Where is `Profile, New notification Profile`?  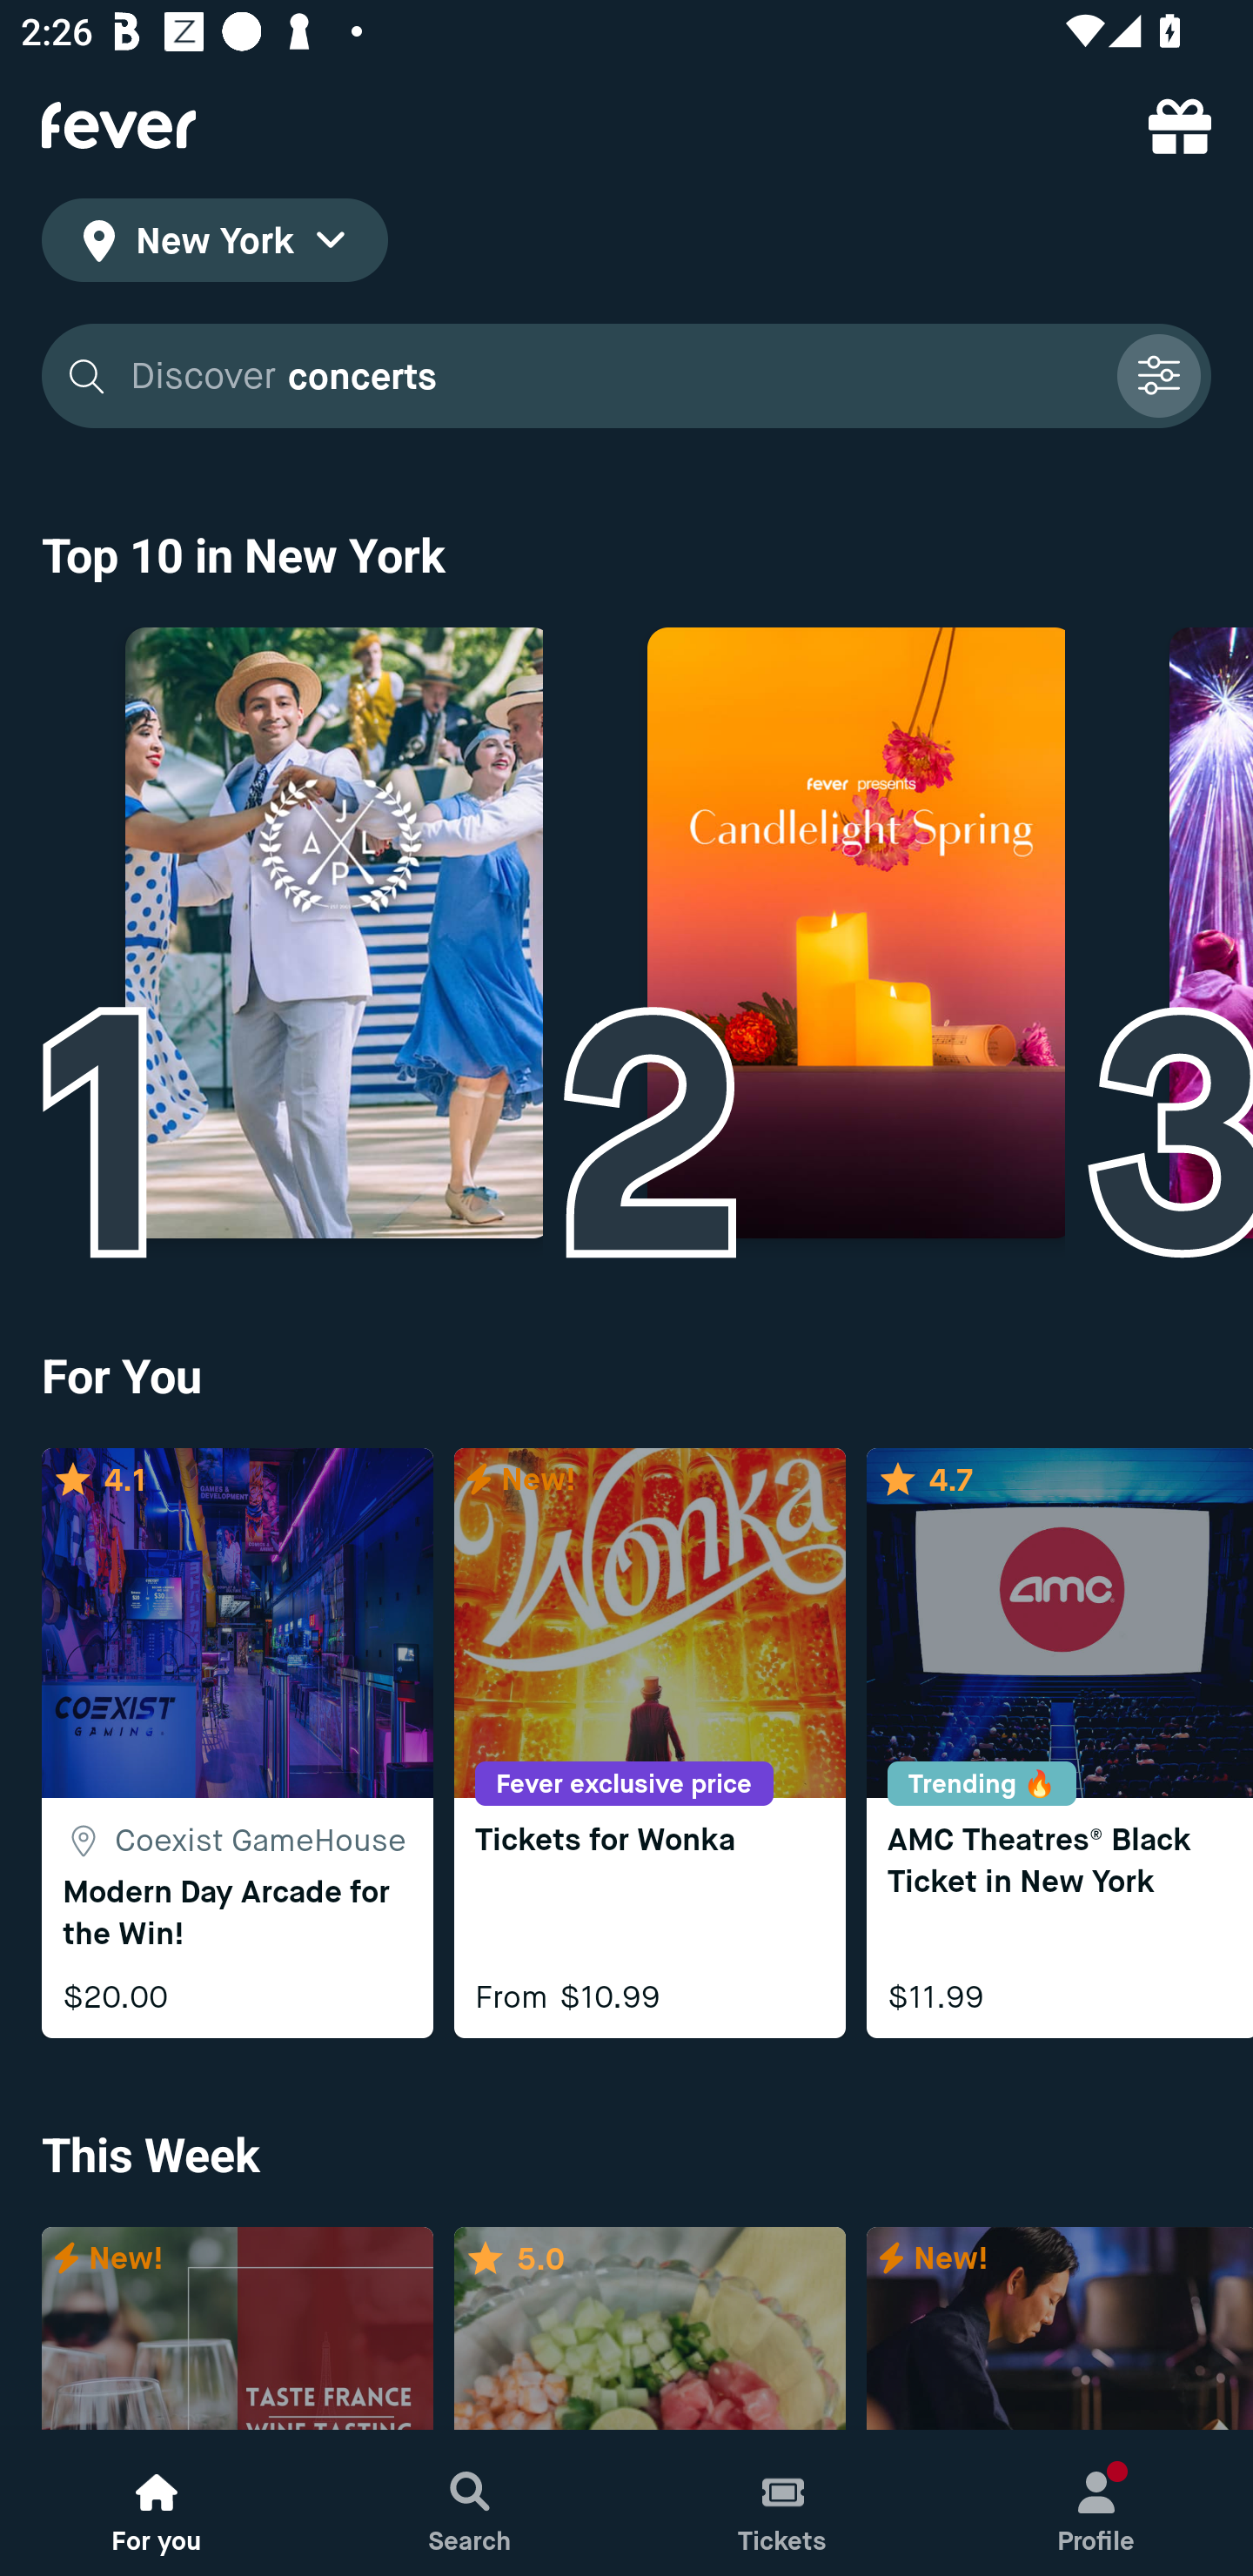 Profile, New notification Profile is located at coordinates (1096, 2503).